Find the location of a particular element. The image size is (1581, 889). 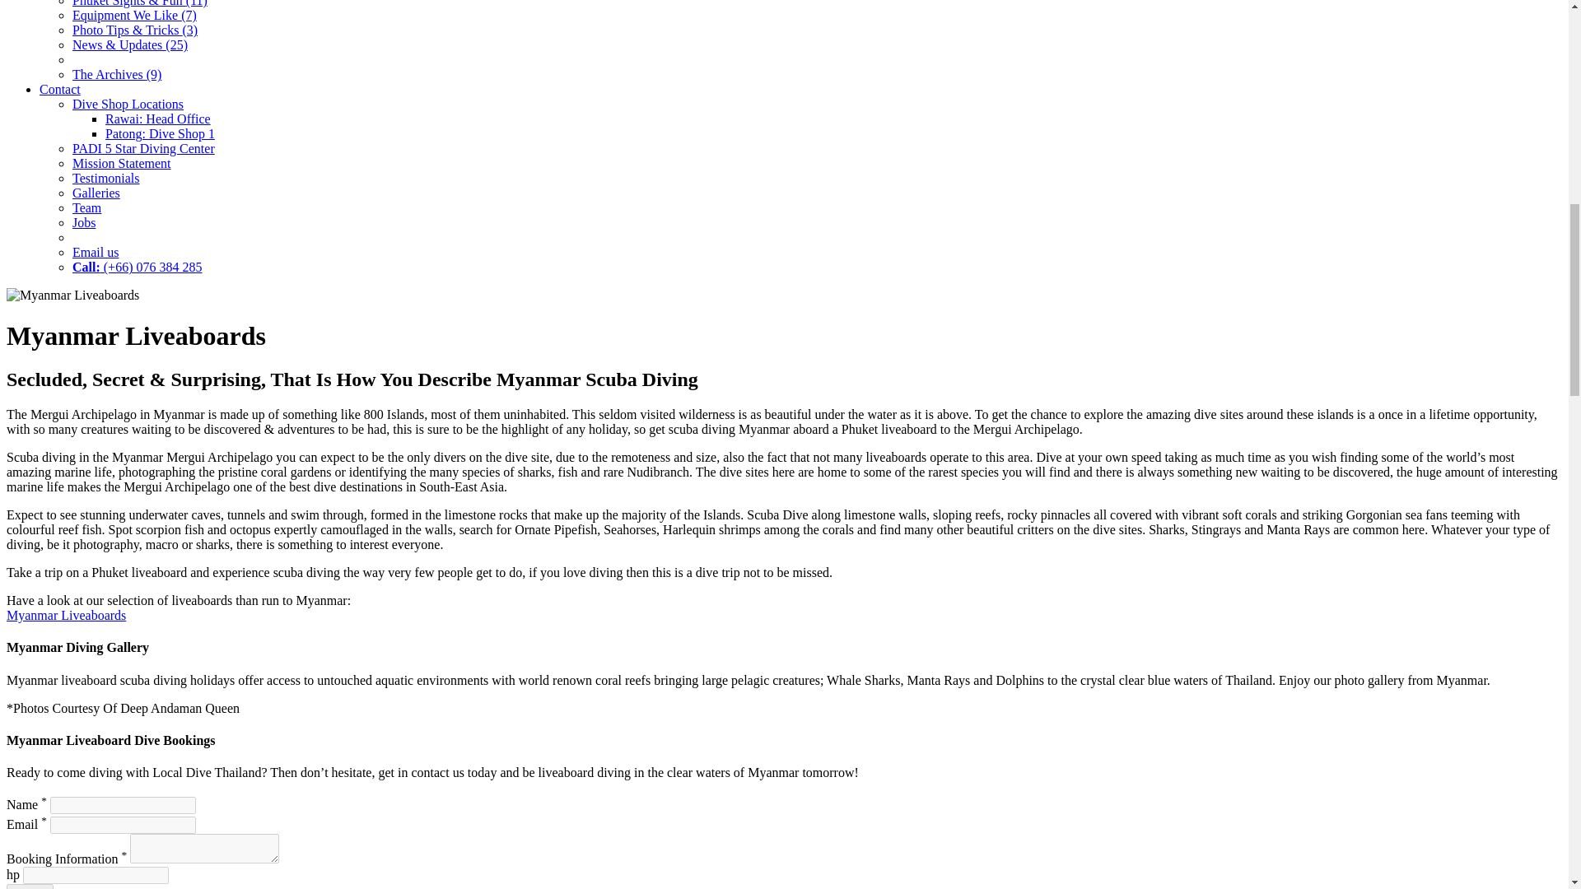

Submit is located at coordinates (30, 886).